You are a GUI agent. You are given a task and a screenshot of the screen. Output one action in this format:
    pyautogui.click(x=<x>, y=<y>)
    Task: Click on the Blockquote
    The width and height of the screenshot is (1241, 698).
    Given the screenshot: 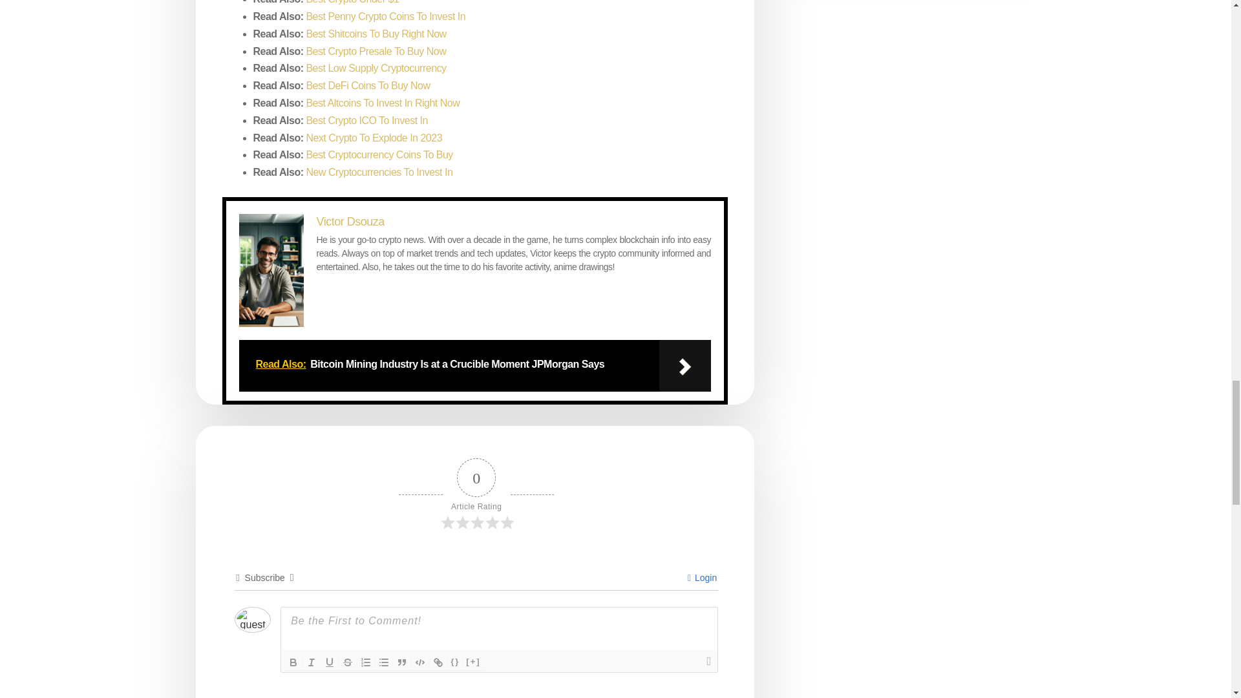 What is the action you would take?
    pyautogui.click(x=402, y=662)
    